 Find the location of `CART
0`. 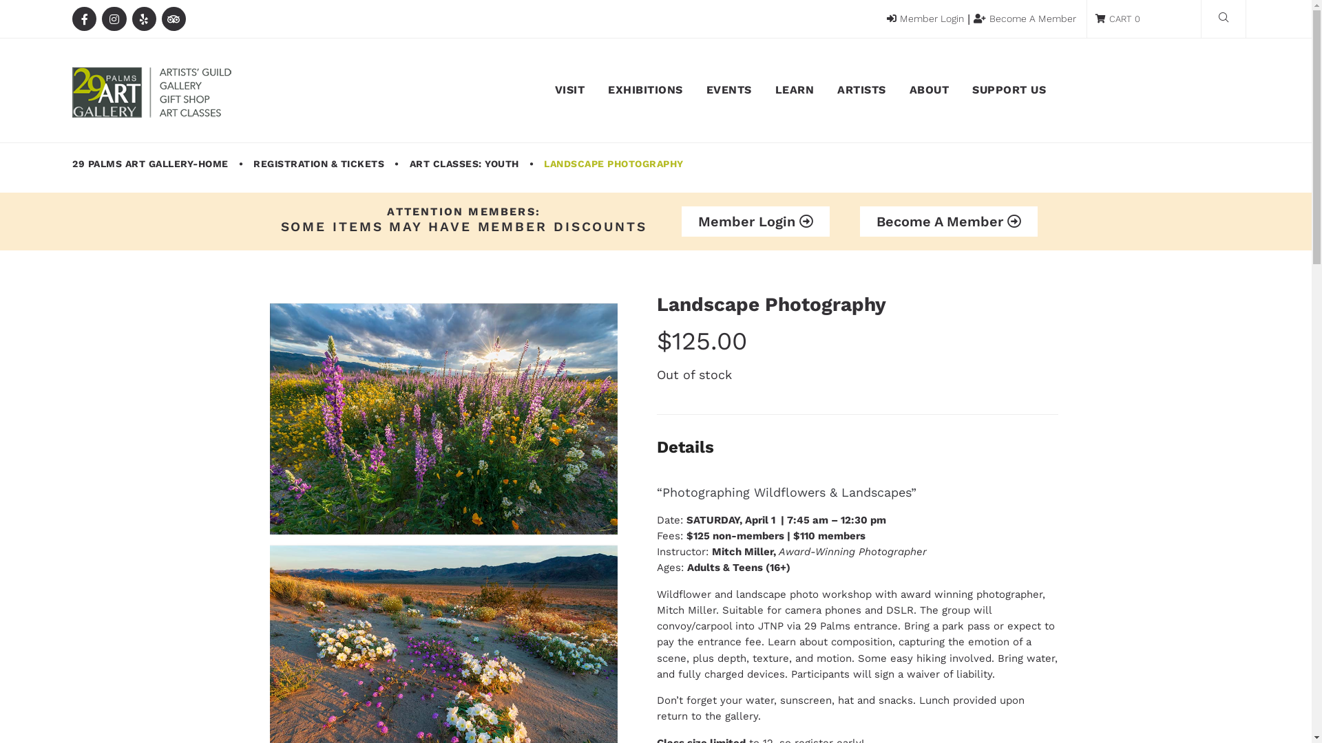

CART
0 is located at coordinates (1118, 19).